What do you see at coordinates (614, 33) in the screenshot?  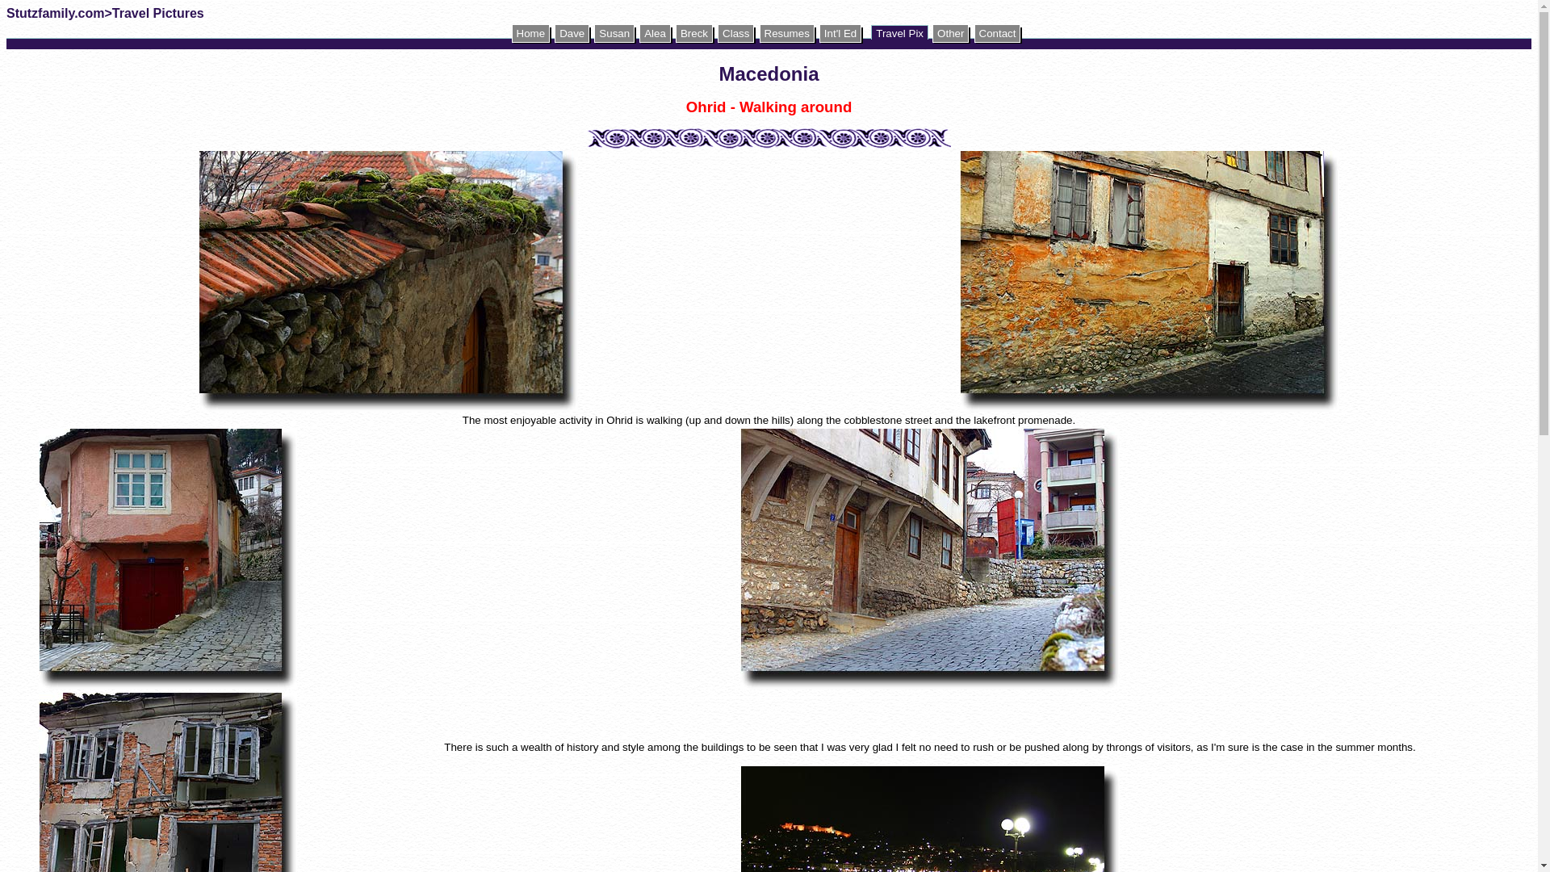 I see `Susan` at bounding box center [614, 33].